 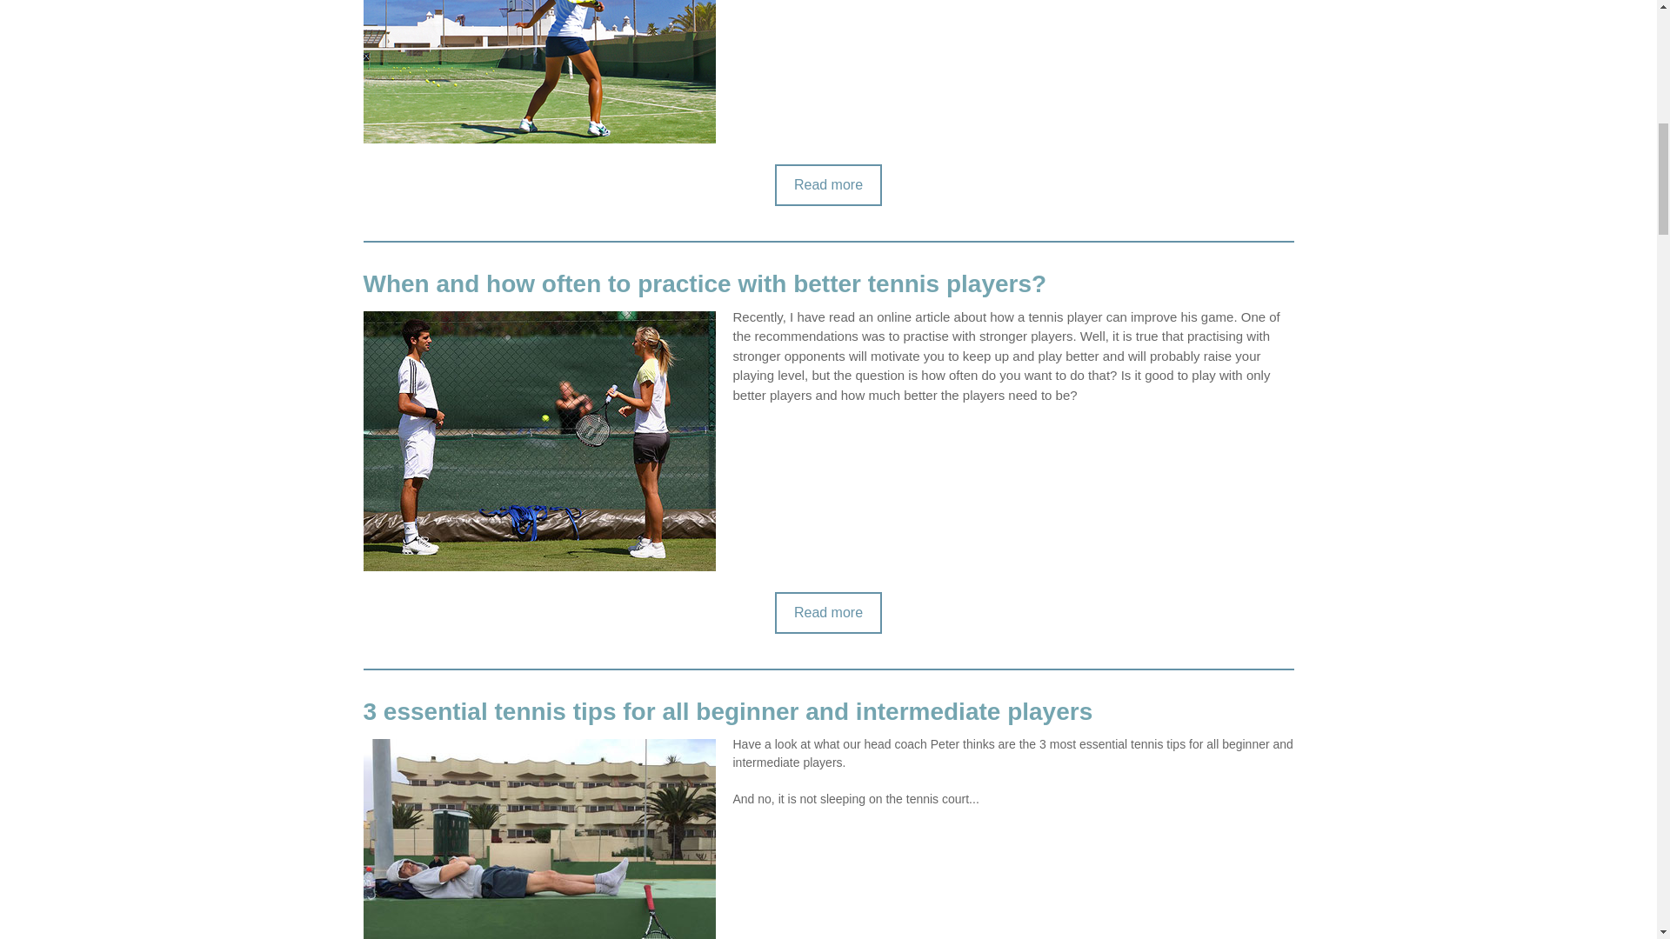 I want to click on Read more, so click(x=828, y=613).